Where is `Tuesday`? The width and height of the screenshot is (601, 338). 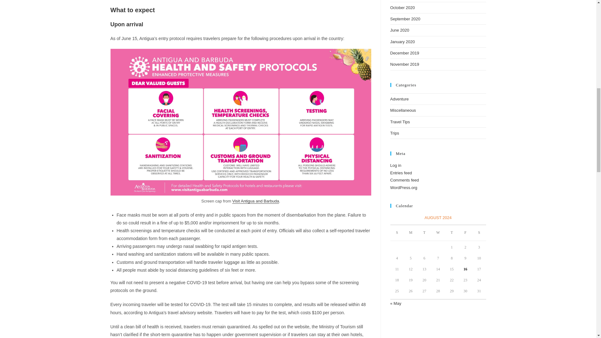
Tuesday is located at coordinates (424, 233).